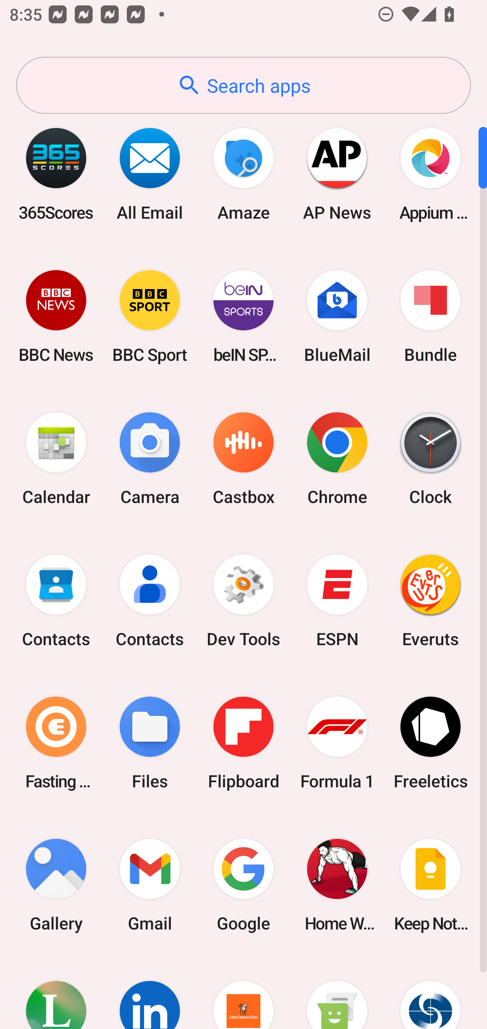 The width and height of the screenshot is (487, 1029). Describe the element at coordinates (431, 743) in the screenshot. I see `Freeletics` at that location.